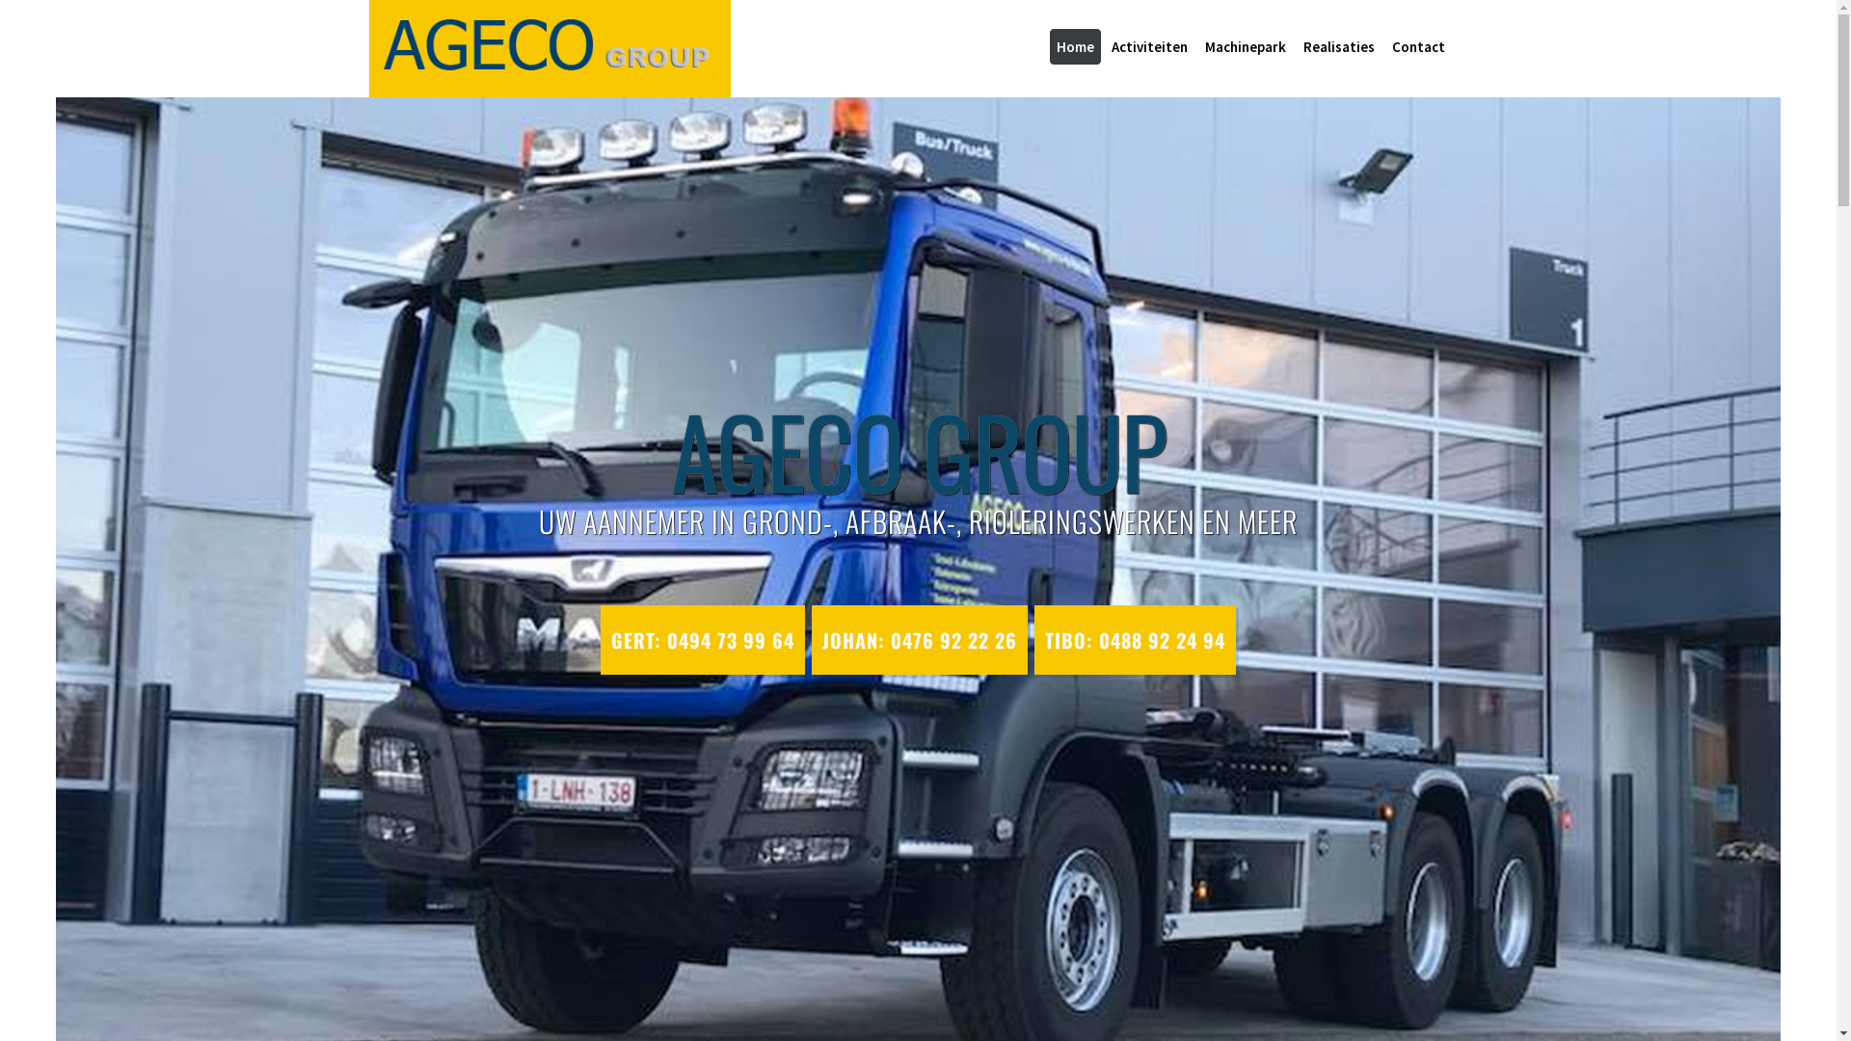 This screenshot has width=1851, height=1041. I want to click on GERT: 0494 73 99 64, so click(703, 640).